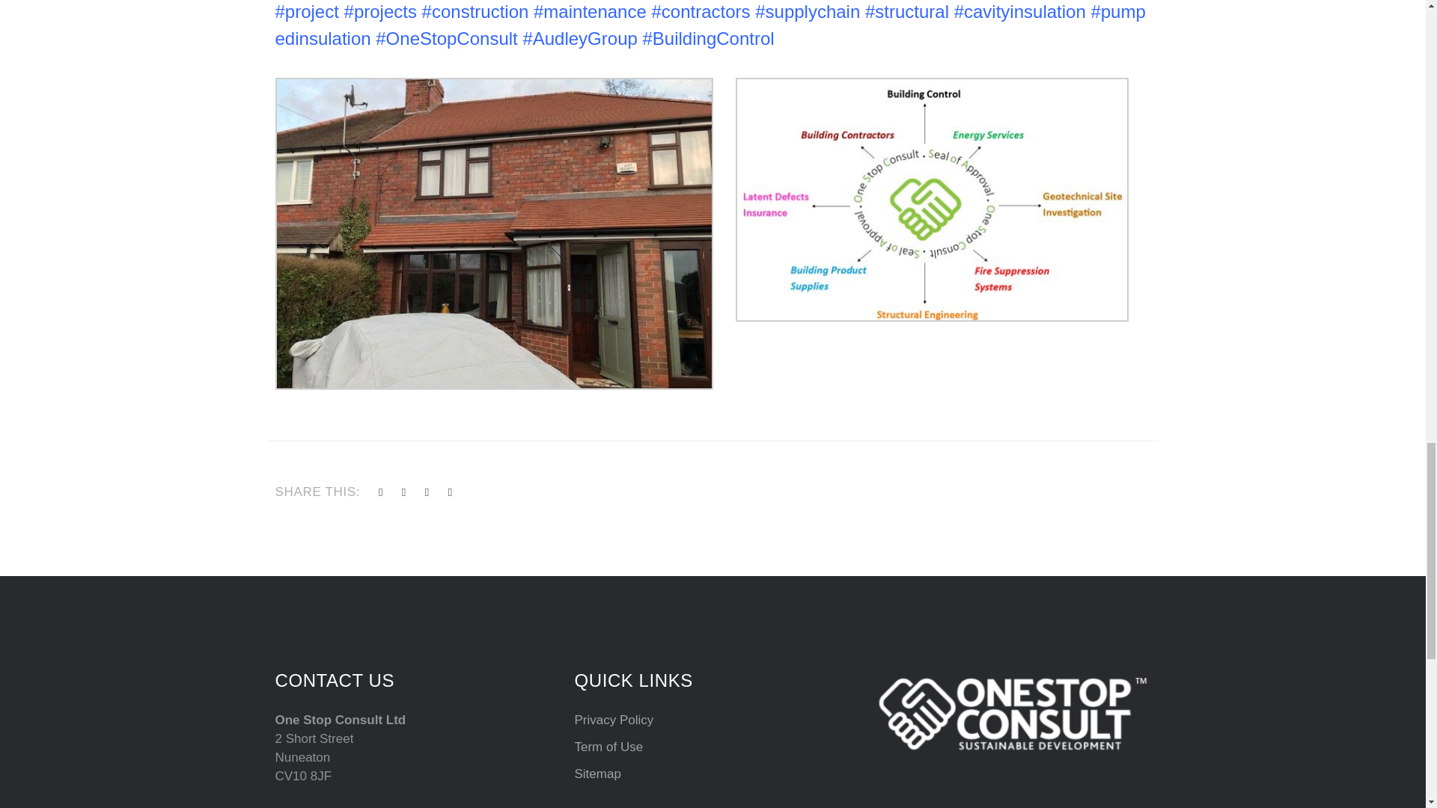 This screenshot has width=1437, height=808. What do you see at coordinates (608, 747) in the screenshot?
I see `Term of Use` at bounding box center [608, 747].